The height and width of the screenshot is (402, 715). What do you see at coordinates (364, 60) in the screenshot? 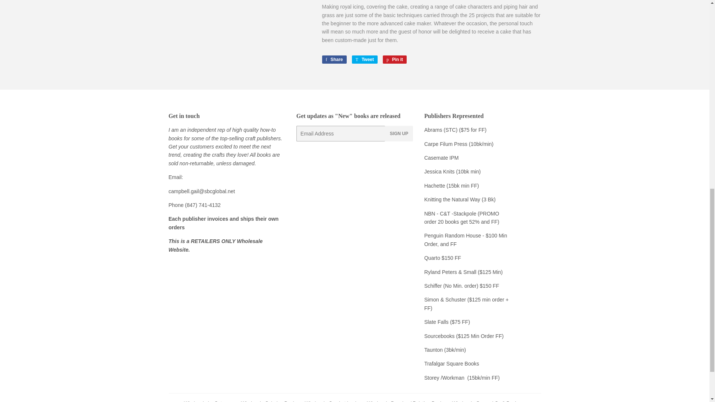
I see `Casemate IPM` at bounding box center [364, 60].